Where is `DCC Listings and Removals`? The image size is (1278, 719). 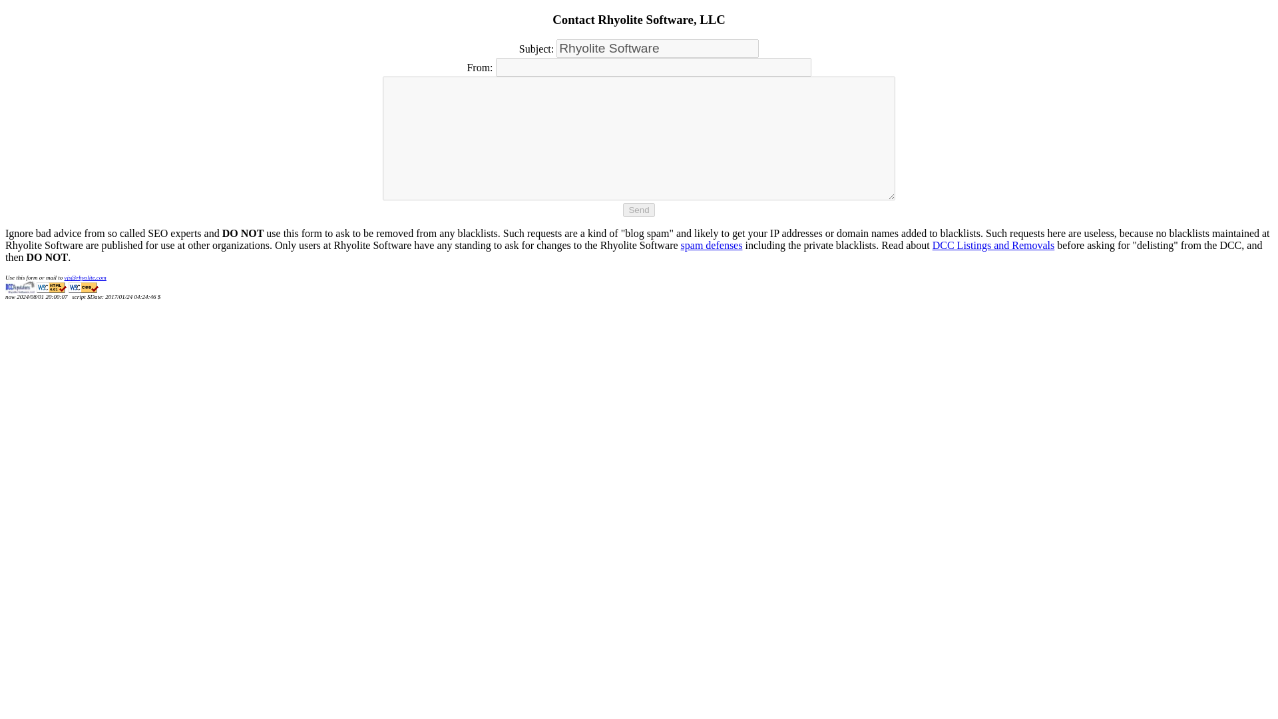
DCC Listings and Removals is located at coordinates (994, 245).